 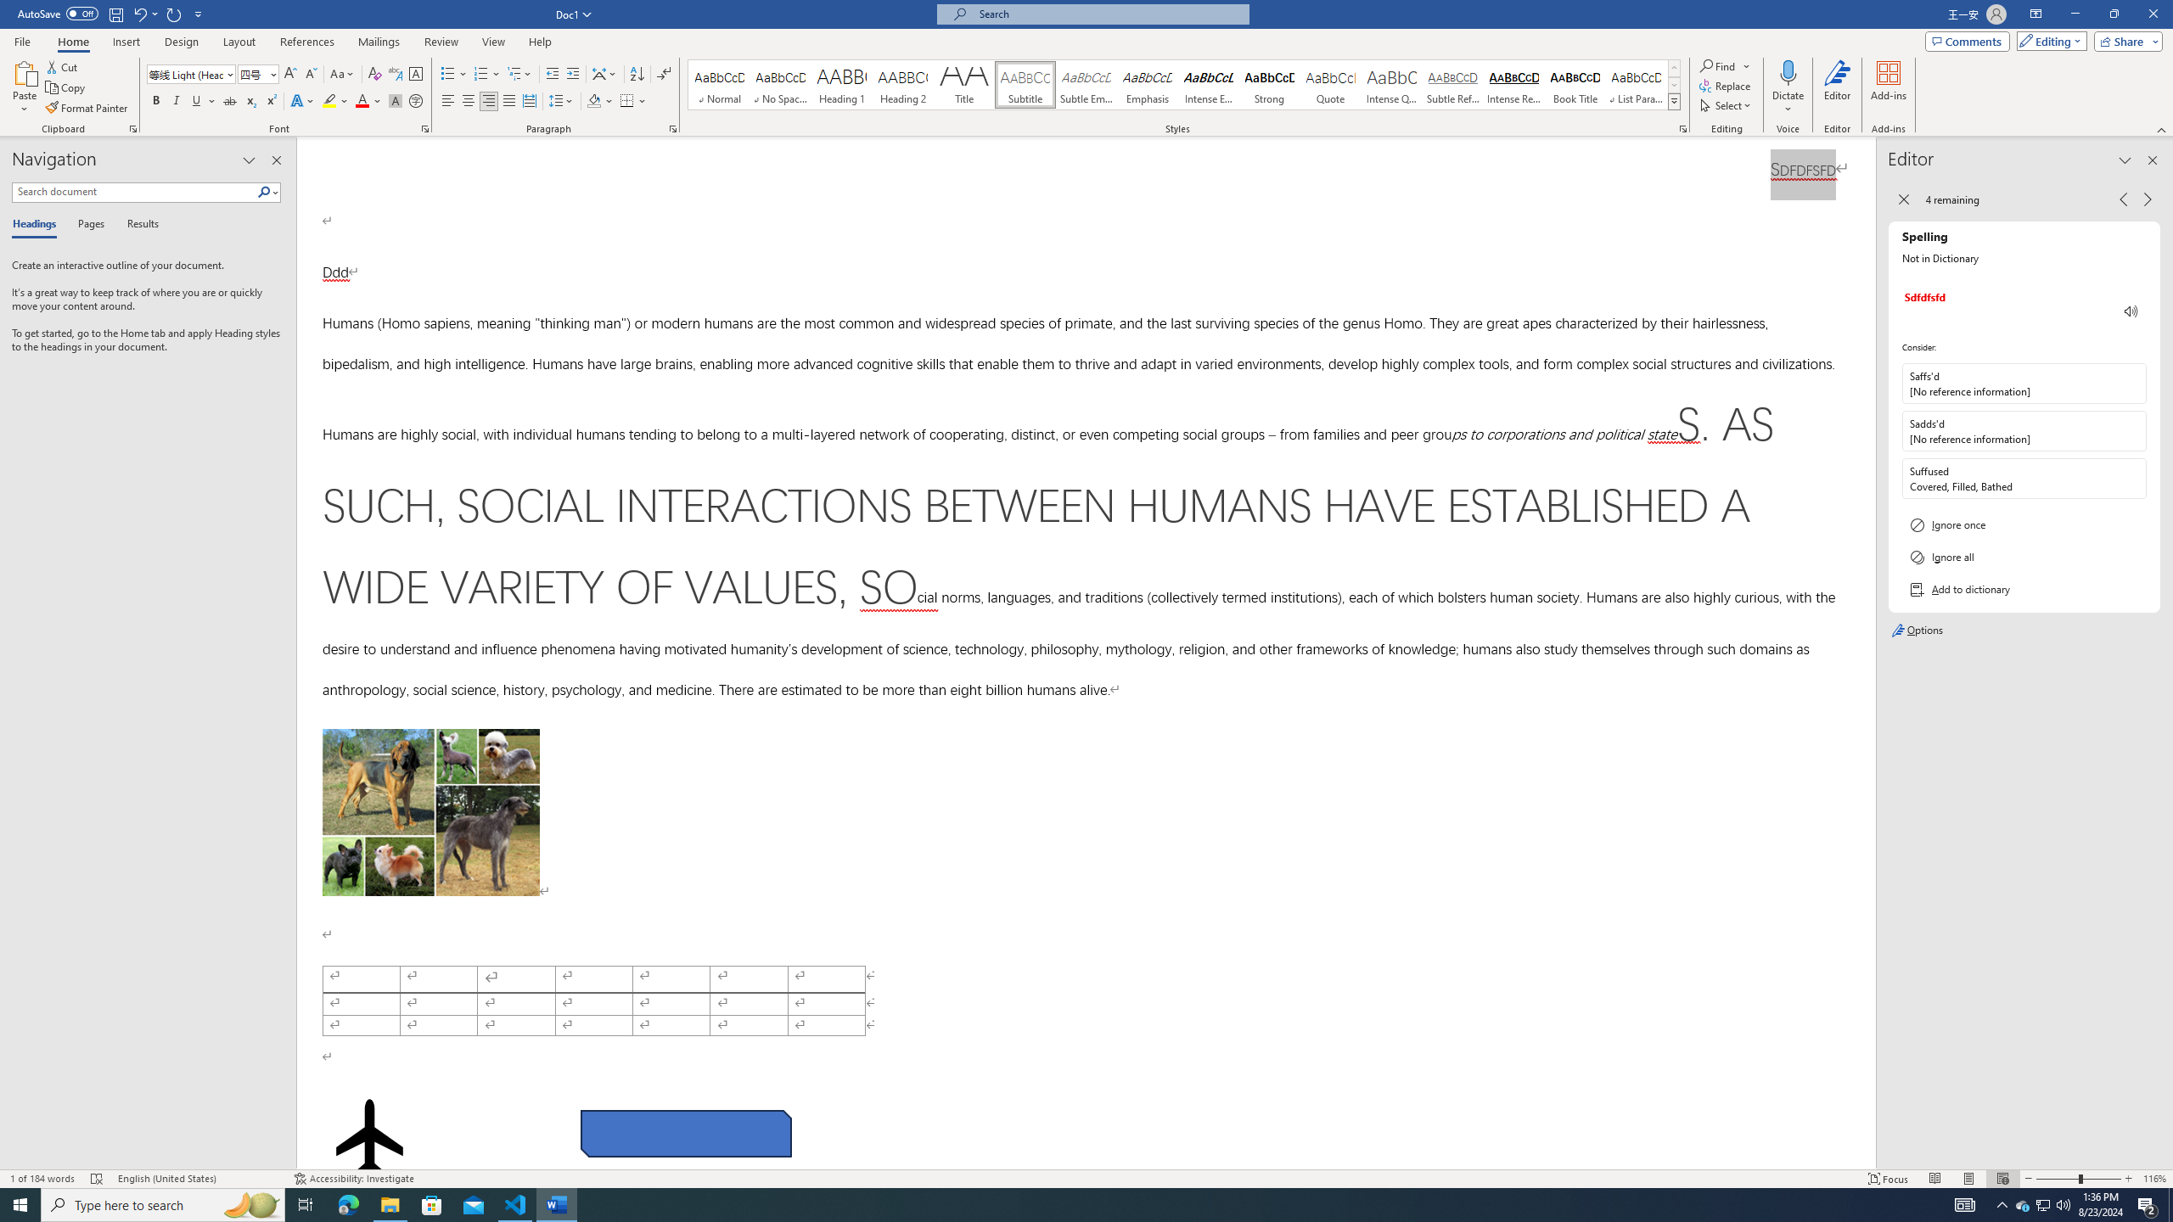 What do you see at coordinates (1674, 101) in the screenshot?
I see `Styles` at bounding box center [1674, 101].